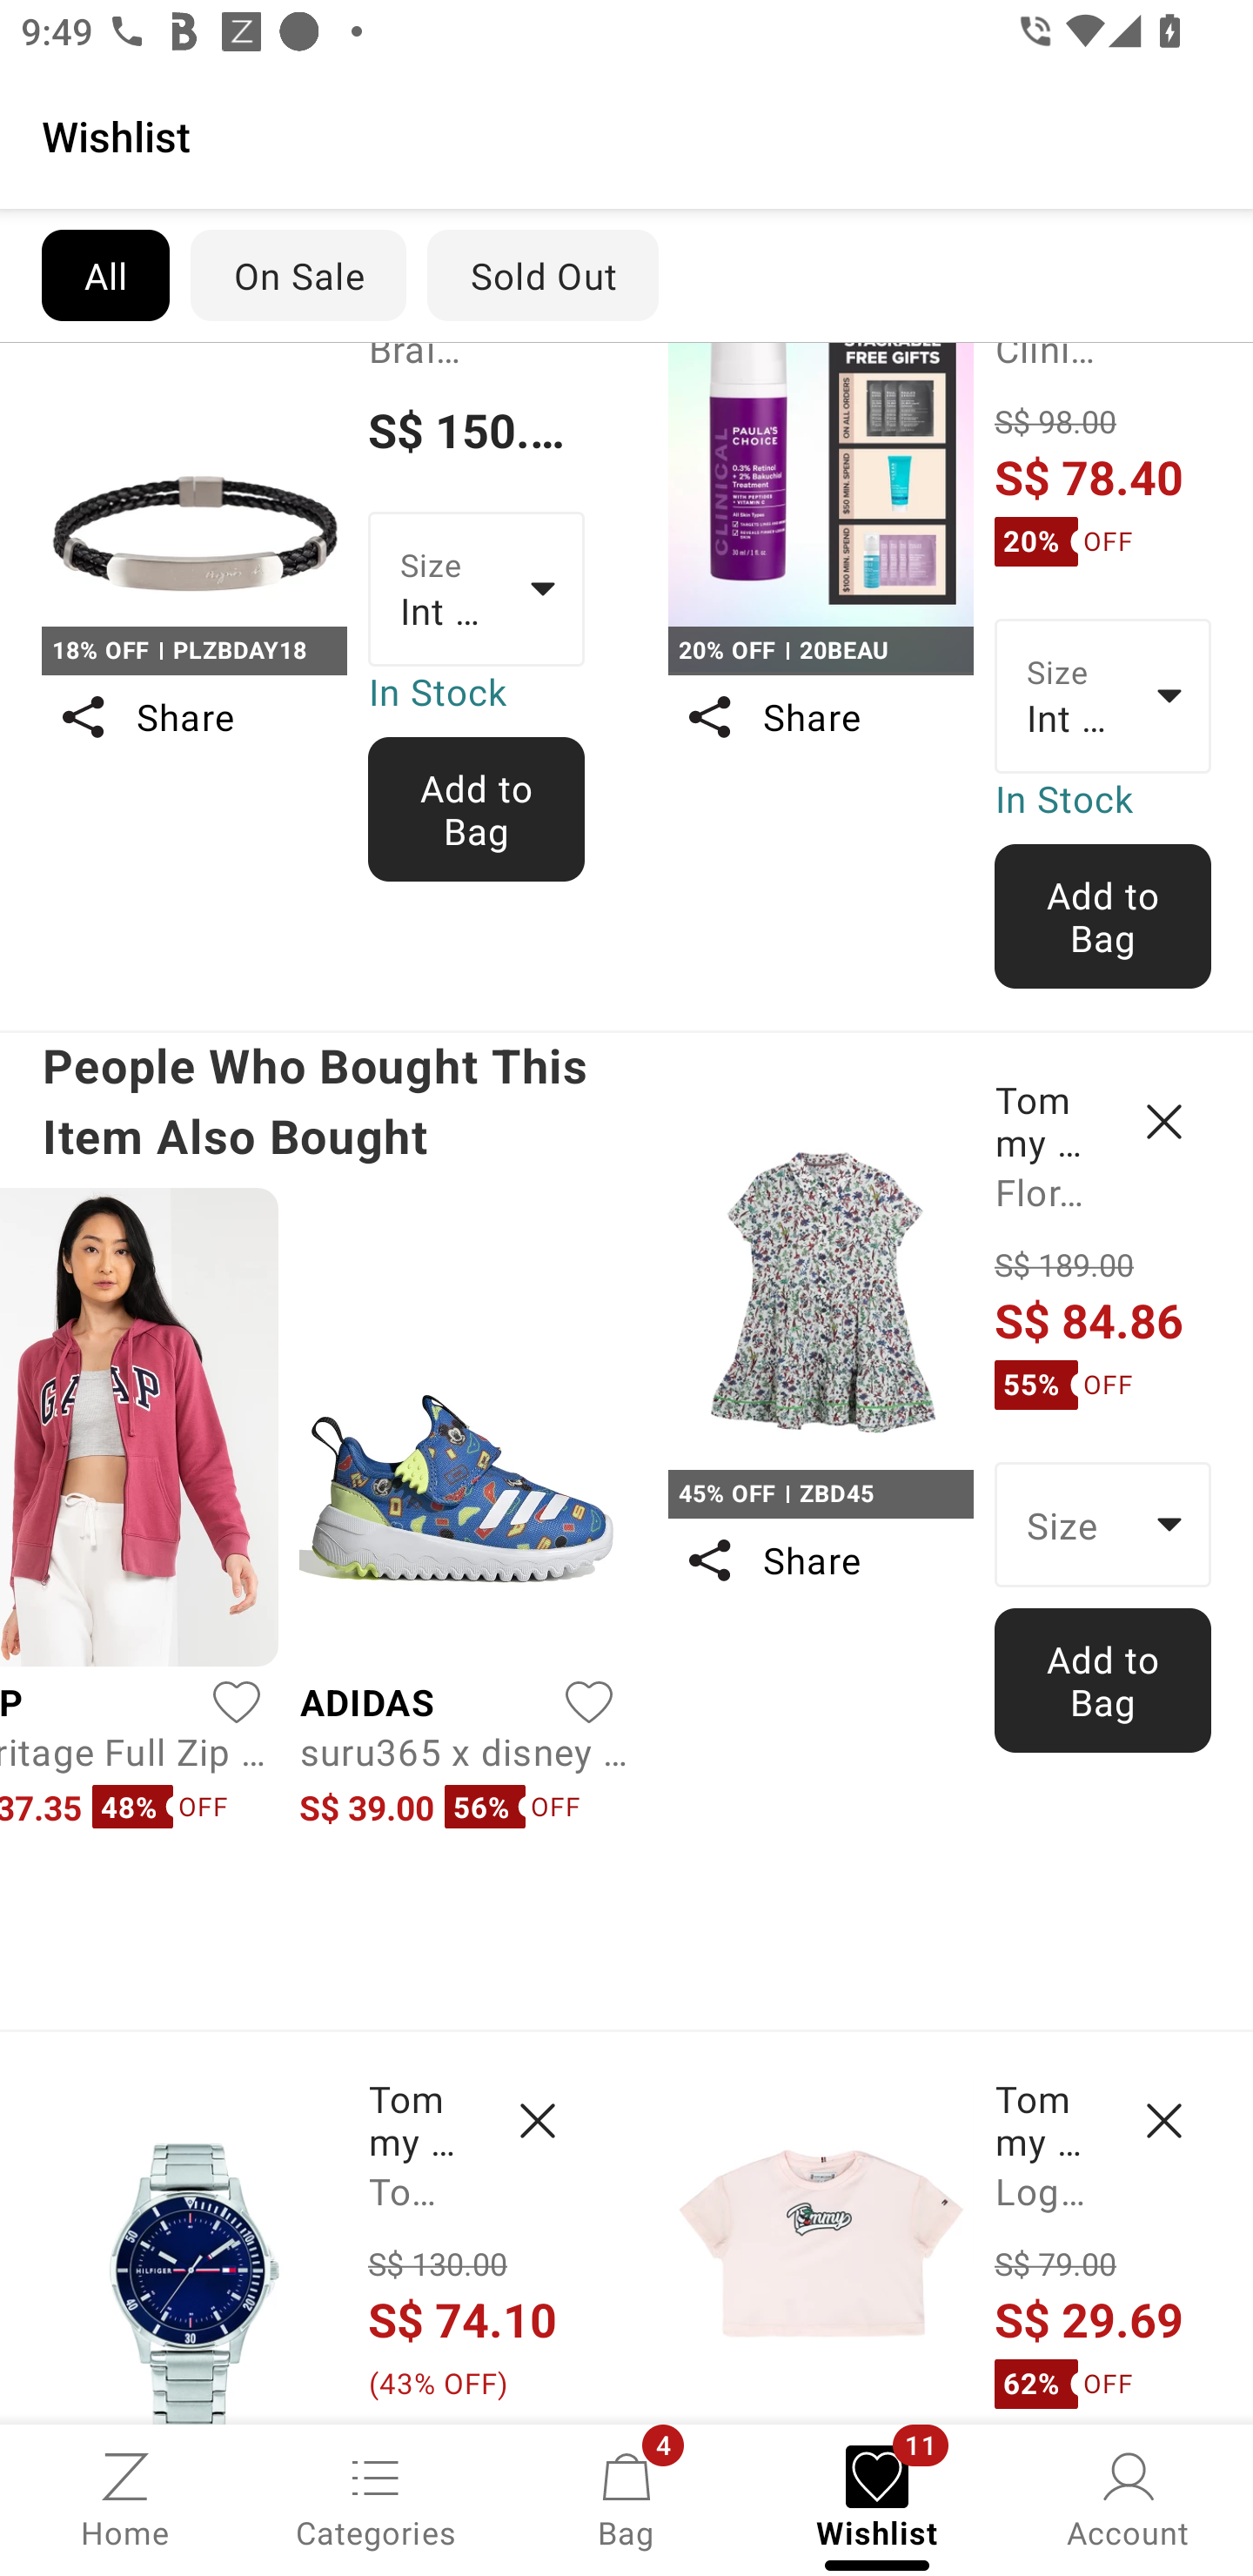  Describe the element at coordinates (1128, 2498) in the screenshot. I see `Account` at that location.